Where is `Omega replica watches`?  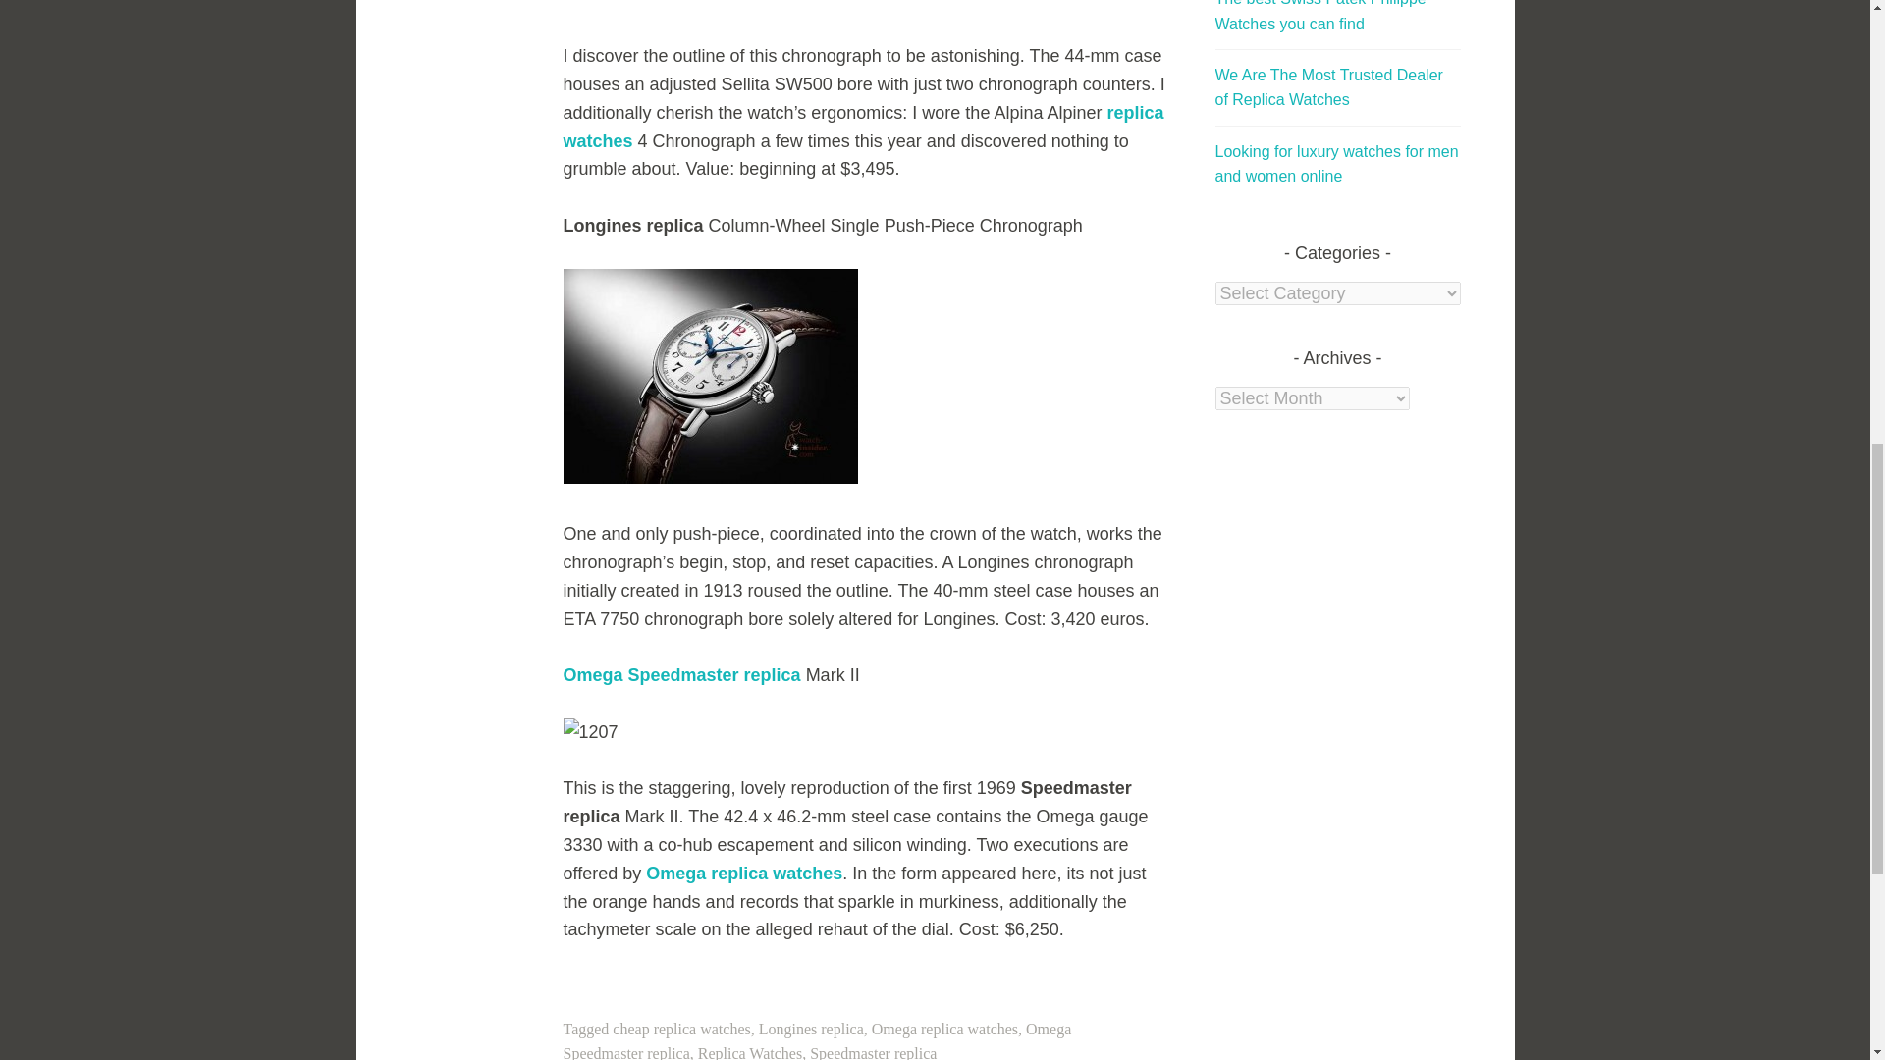 Omega replica watches is located at coordinates (744, 874).